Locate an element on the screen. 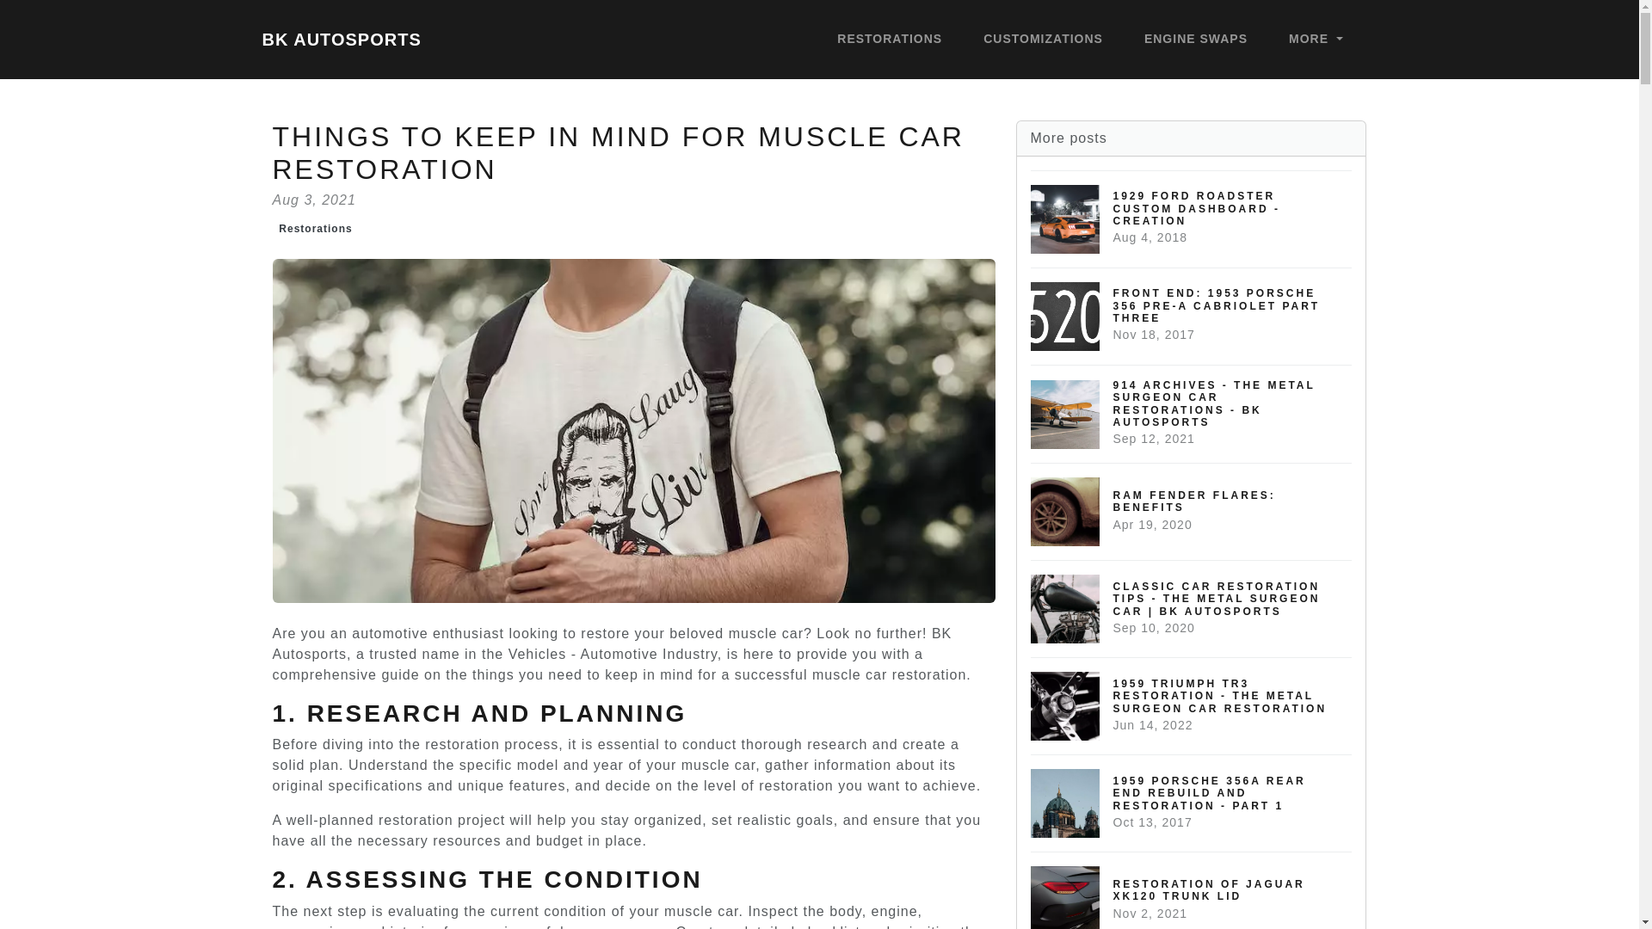 The height and width of the screenshot is (929, 1652). Restorations is located at coordinates (1192, 890).